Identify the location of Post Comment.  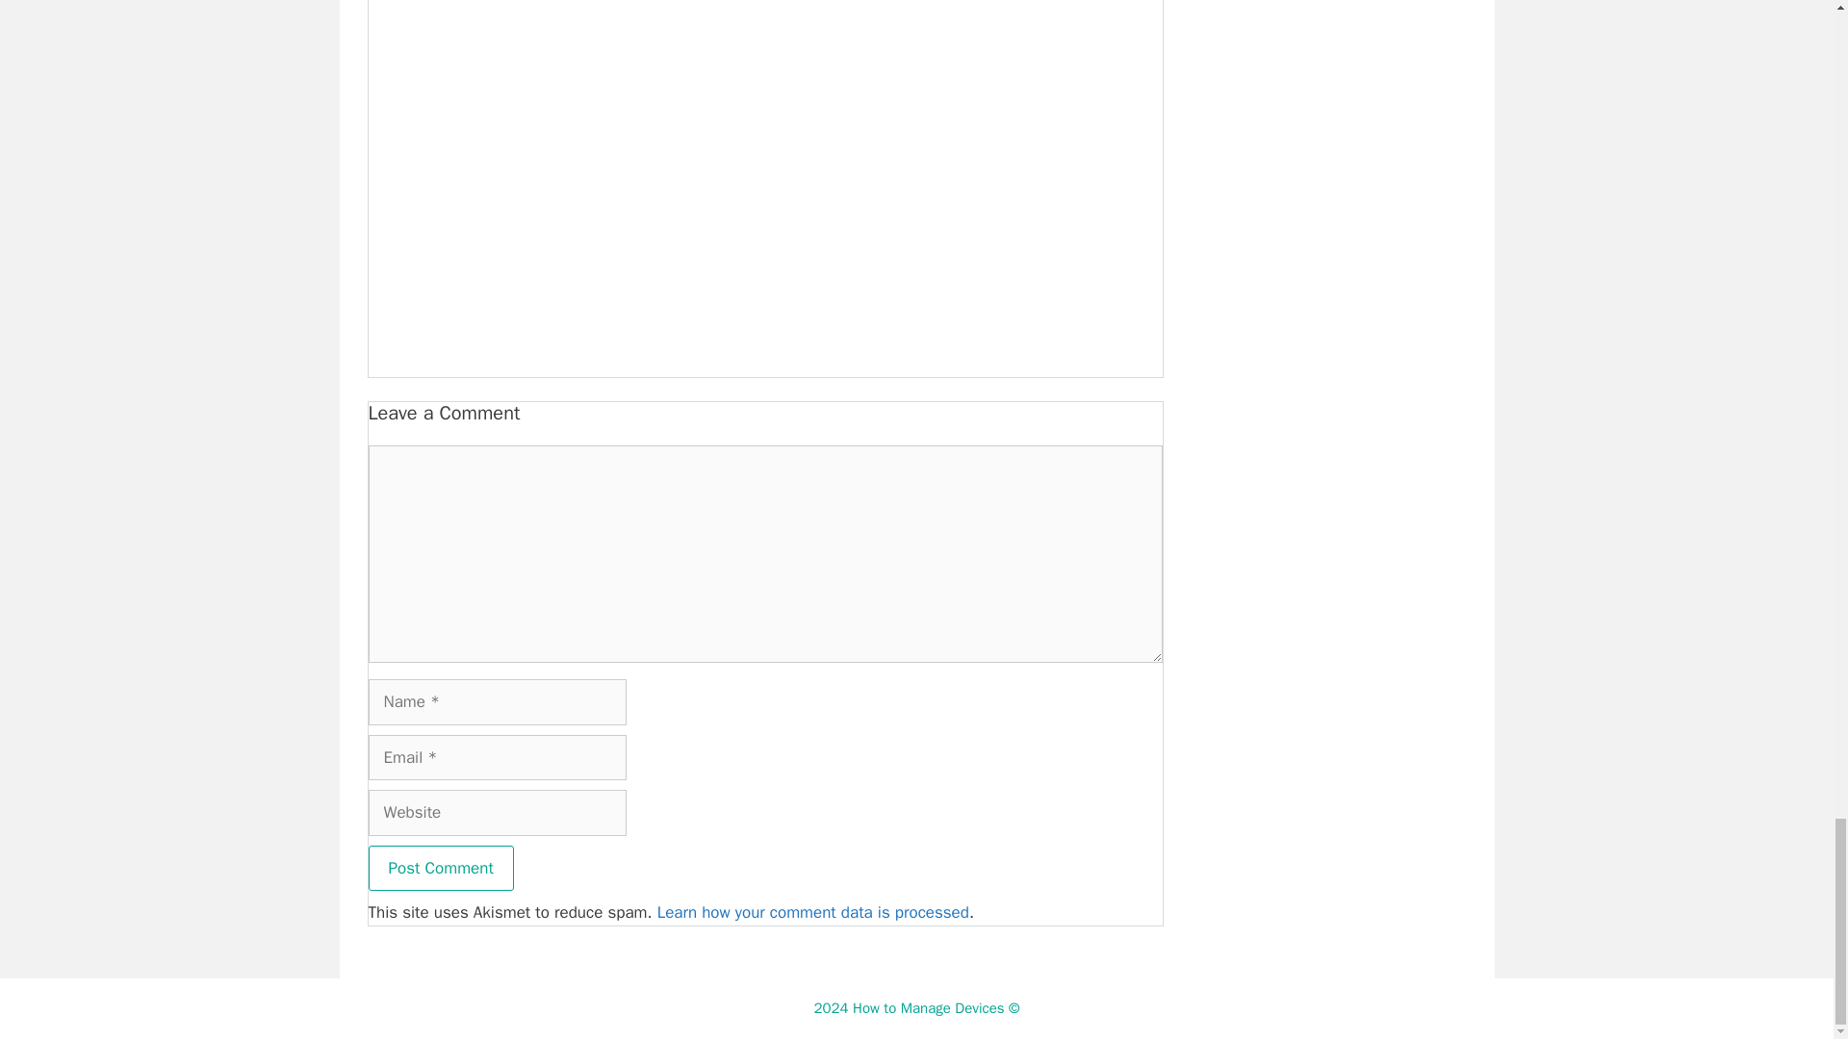
(441, 868).